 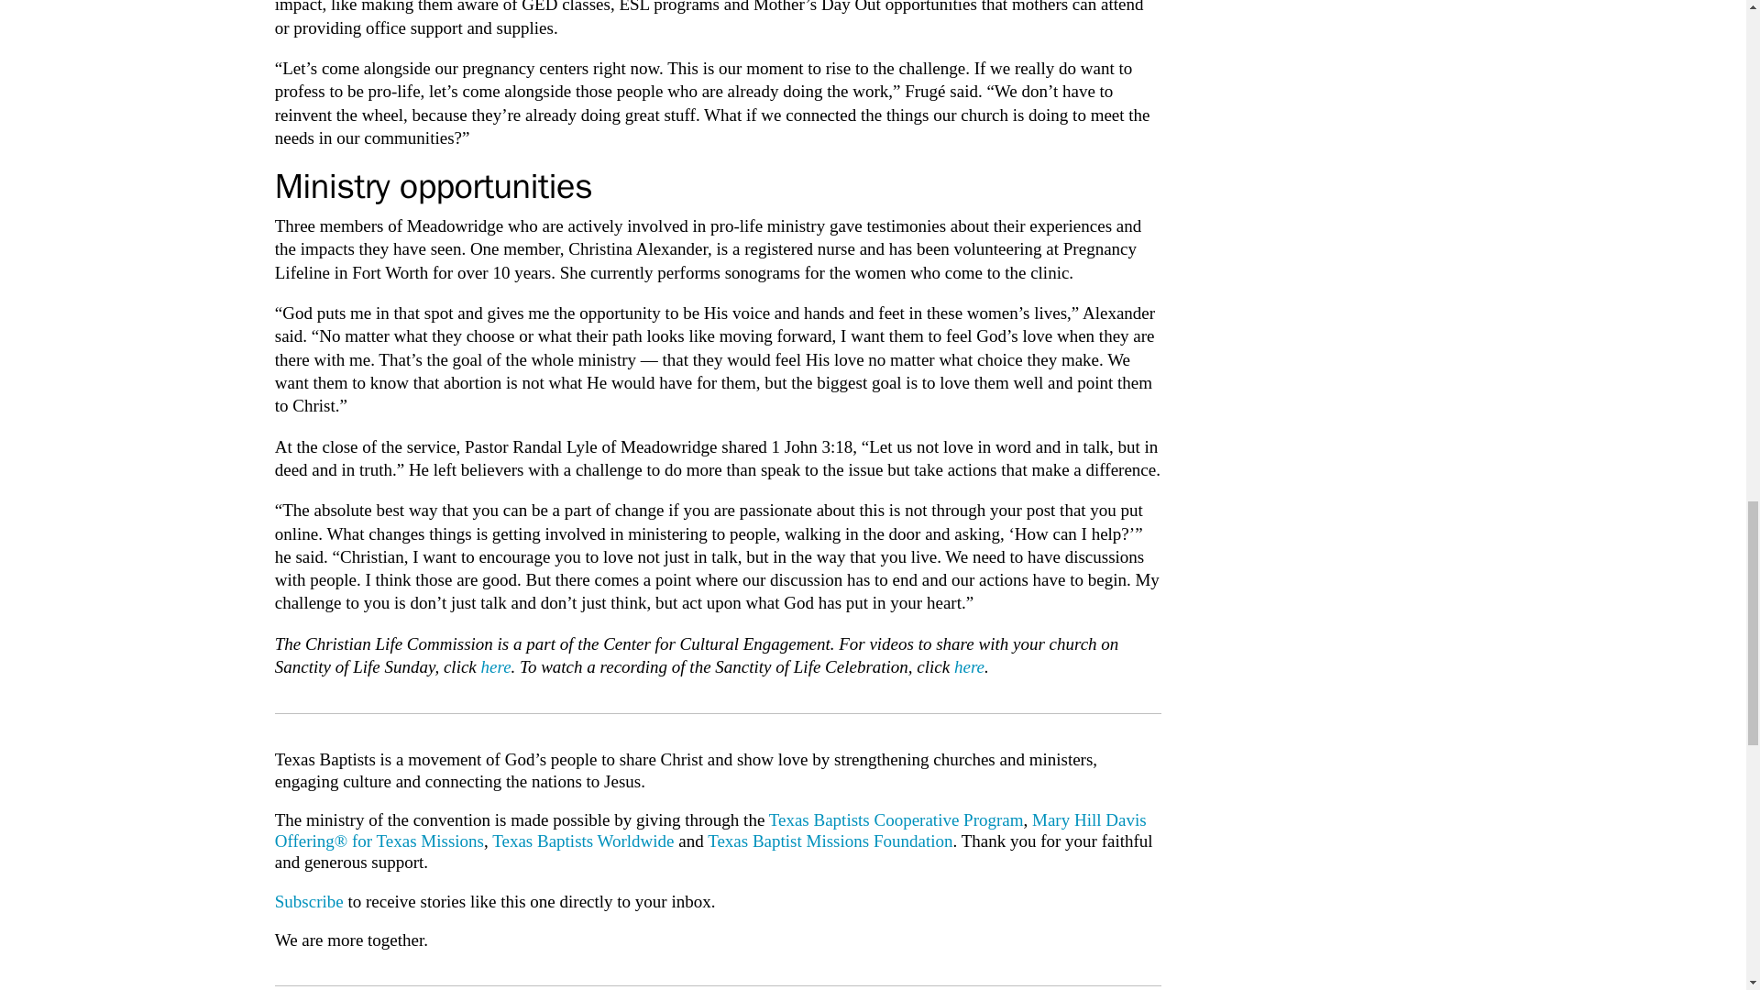 I want to click on Subscribe, so click(x=308, y=901).